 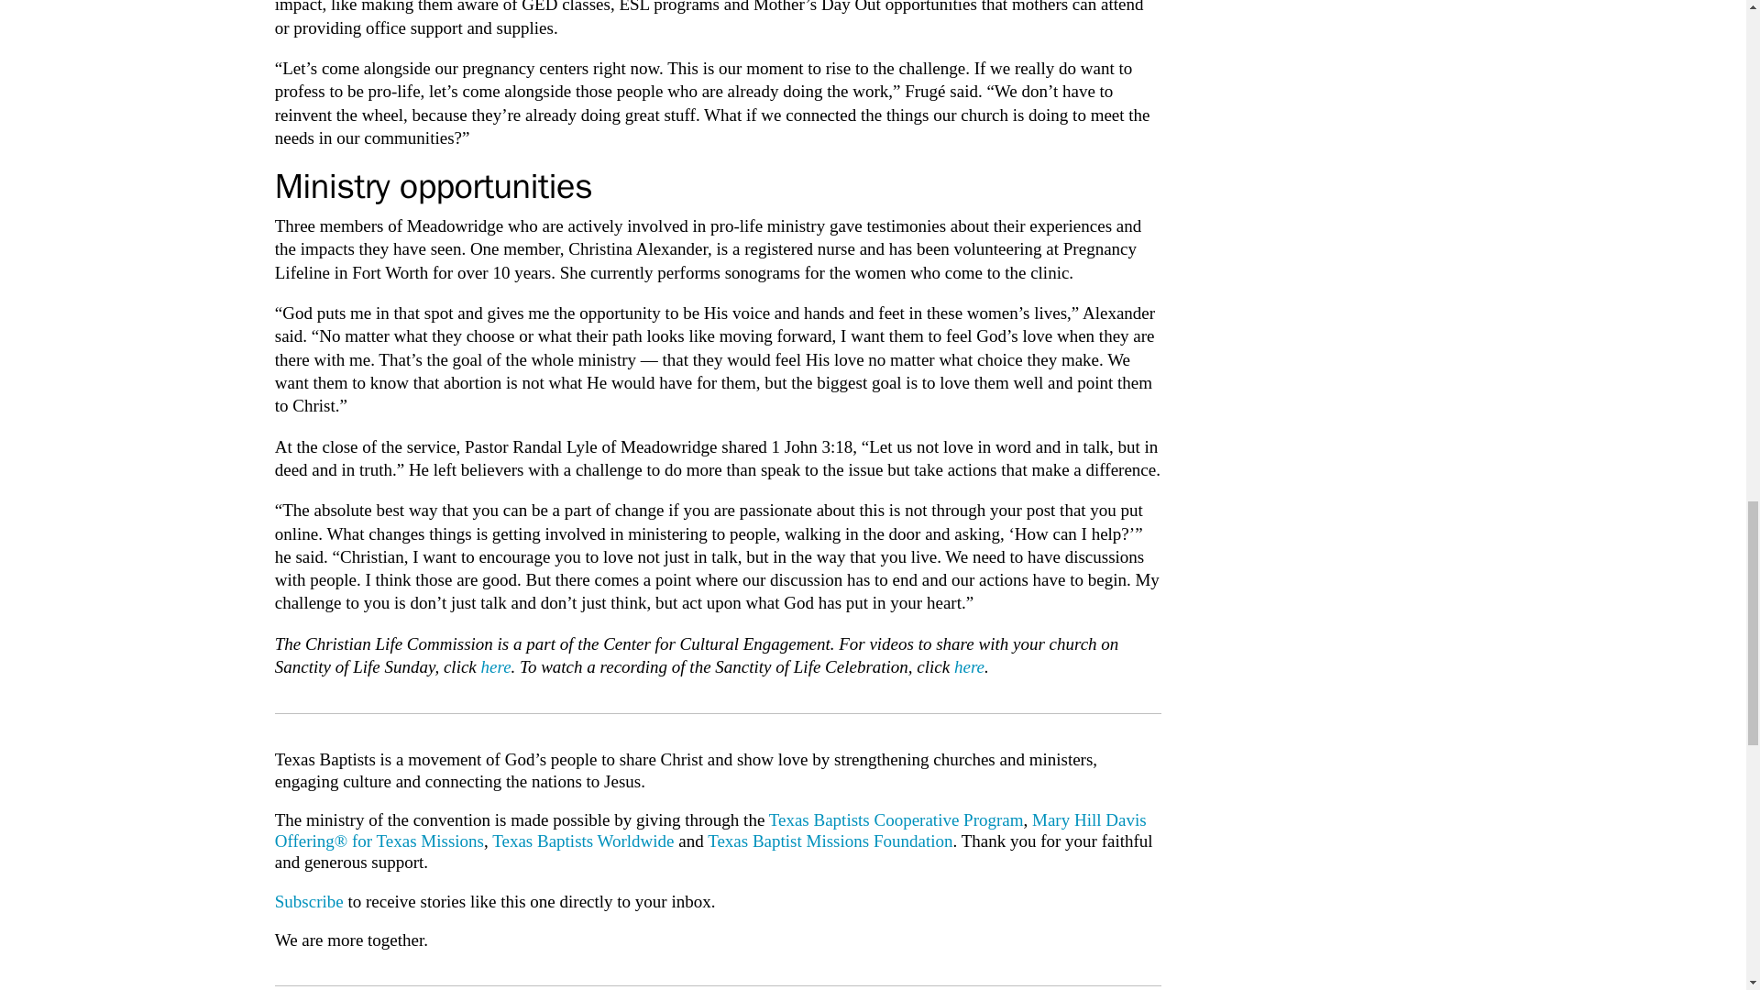 I want to click on Subscribe, so click(x=308, y=901).